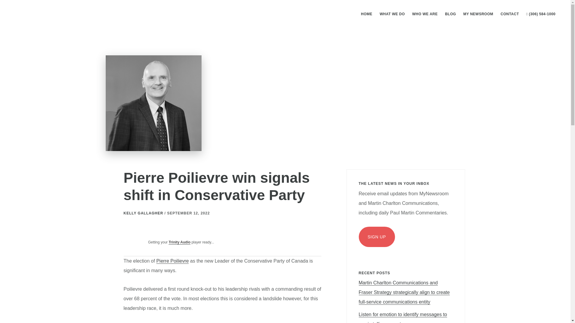 The image size is (575, 323). Describe the element at coordinates (172, 261) in the screenshot. I see `Pierre Poilievre` at that location.